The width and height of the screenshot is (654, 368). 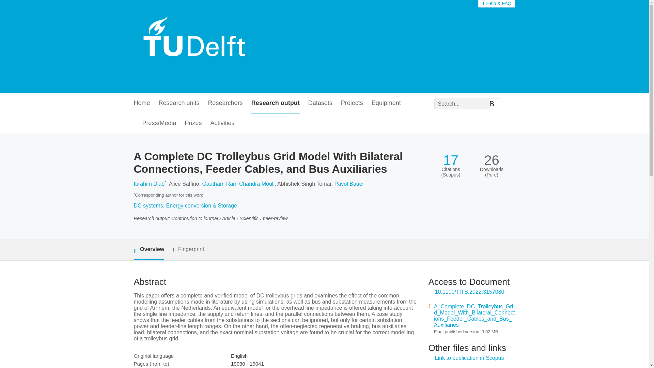 I want to click on TU Delft Research Portal Home, so click(x=197, y=46).